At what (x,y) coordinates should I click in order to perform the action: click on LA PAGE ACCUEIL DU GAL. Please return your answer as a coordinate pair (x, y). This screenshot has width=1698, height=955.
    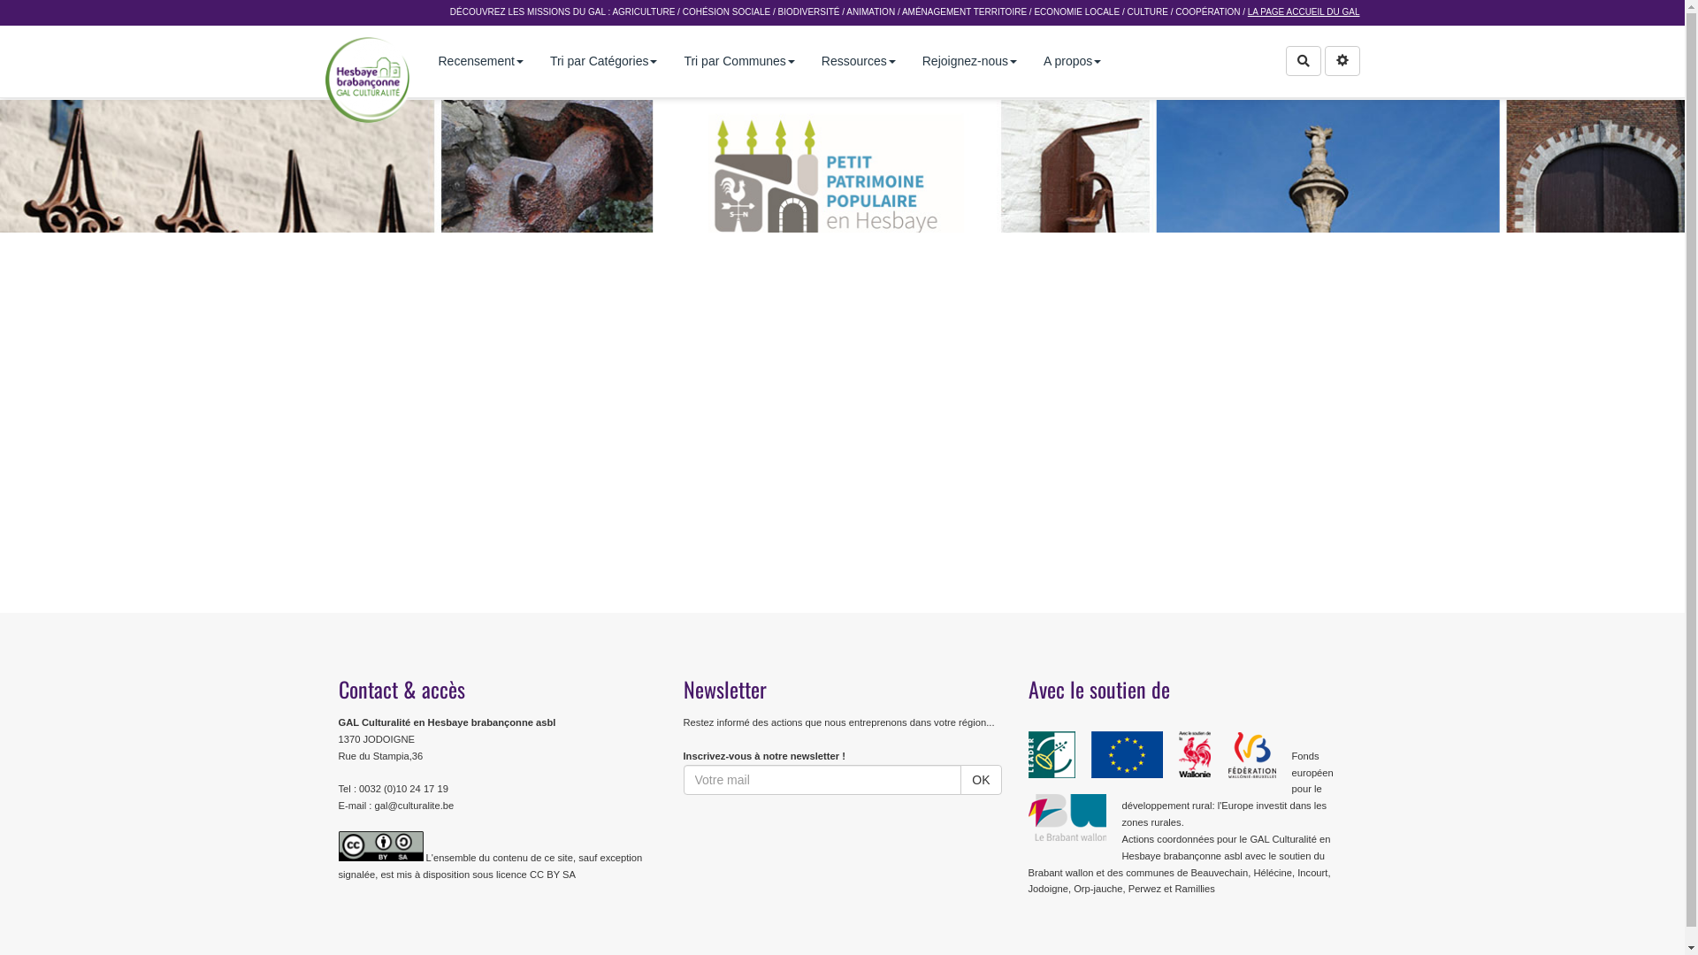
    Looking at the image, I should click on (1304, 12).